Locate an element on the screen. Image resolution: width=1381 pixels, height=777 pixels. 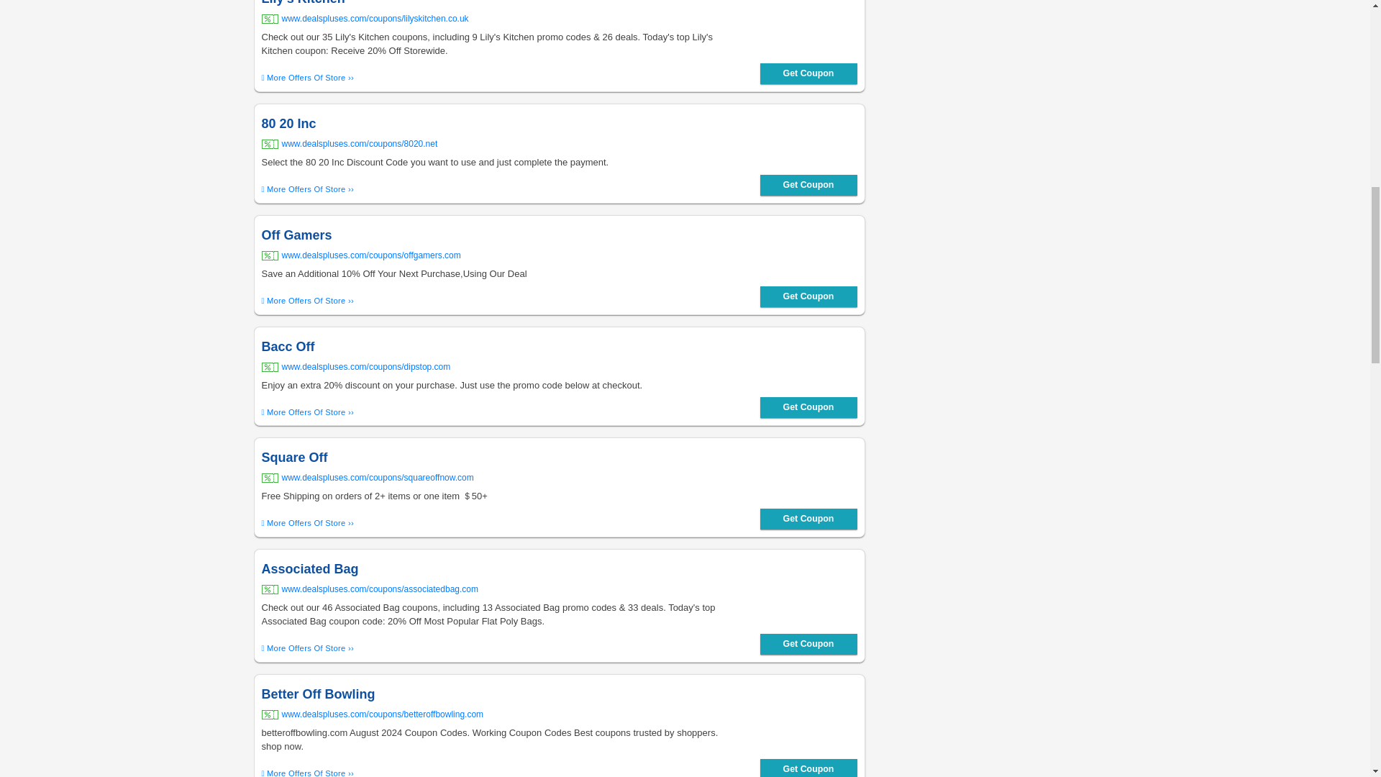
Lily's Kitchen is located at coordinates (308, 78).